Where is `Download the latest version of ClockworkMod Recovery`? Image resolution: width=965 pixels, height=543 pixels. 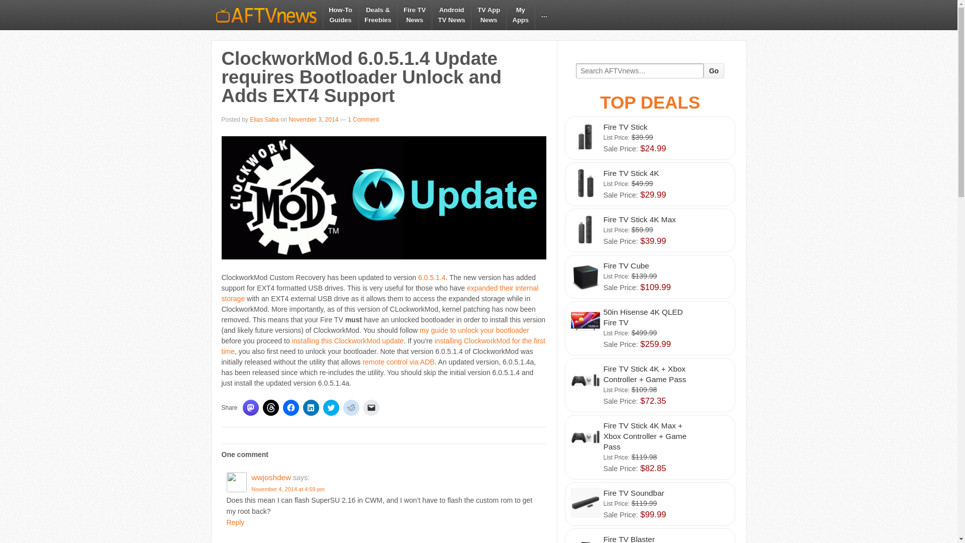
Download the latest version of ClockworkMod Recovery is located at coordinates (432, 278).